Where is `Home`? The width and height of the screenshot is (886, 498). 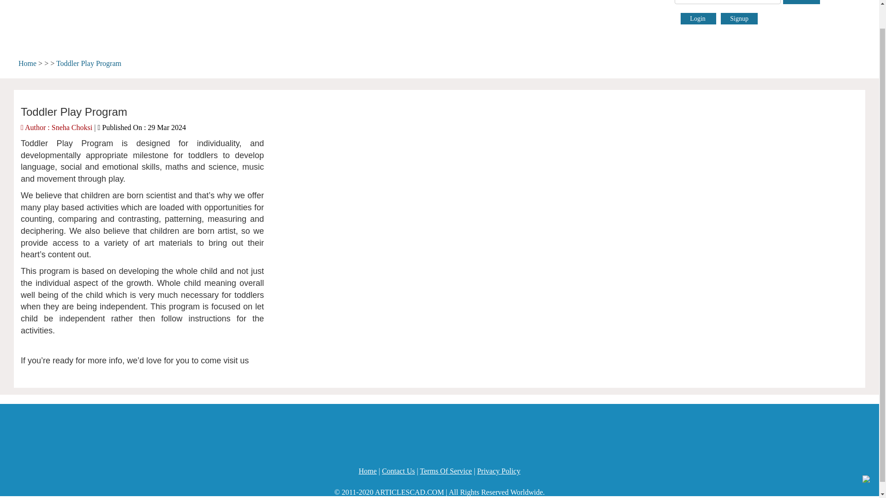
Home is located at coordinates (27, 63).